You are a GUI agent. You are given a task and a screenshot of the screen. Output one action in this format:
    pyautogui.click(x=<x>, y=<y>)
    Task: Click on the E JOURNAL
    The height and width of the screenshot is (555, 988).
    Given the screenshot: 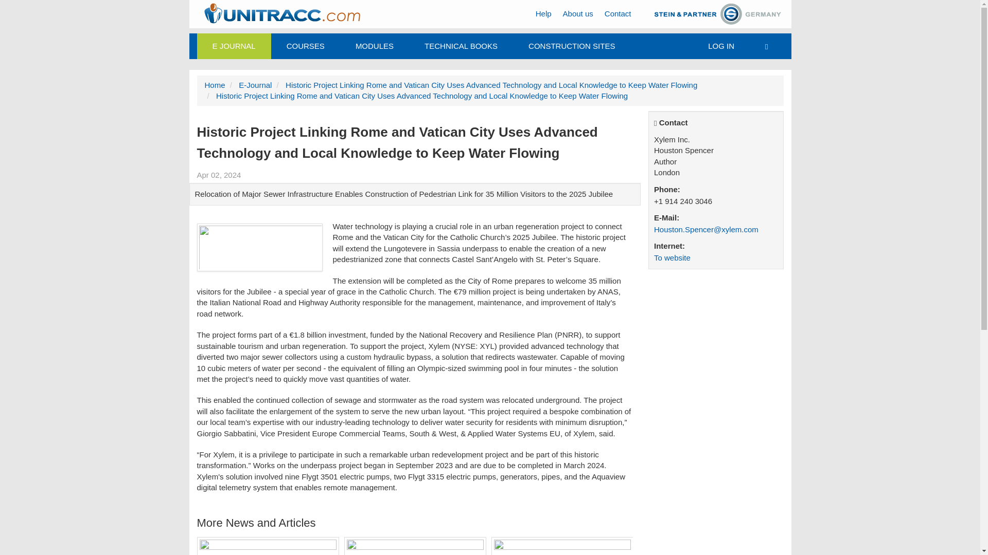 What is the action you would take?
    pyautogui.click(x=234, y=46)
    